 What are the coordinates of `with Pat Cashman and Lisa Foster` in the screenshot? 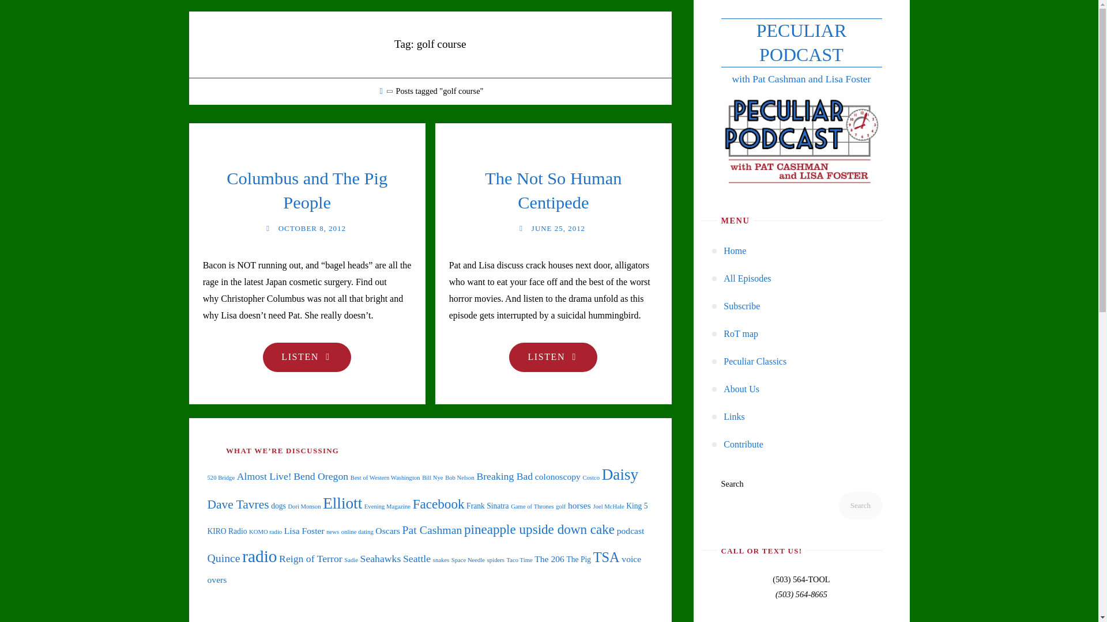 It's located at (743, 445).